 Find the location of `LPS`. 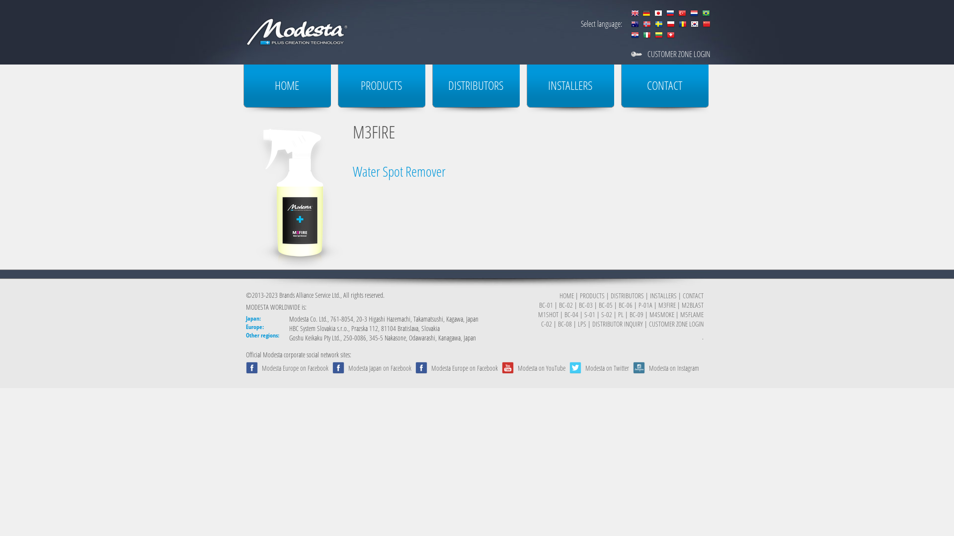

LPS is located at coordinates (582, 324).